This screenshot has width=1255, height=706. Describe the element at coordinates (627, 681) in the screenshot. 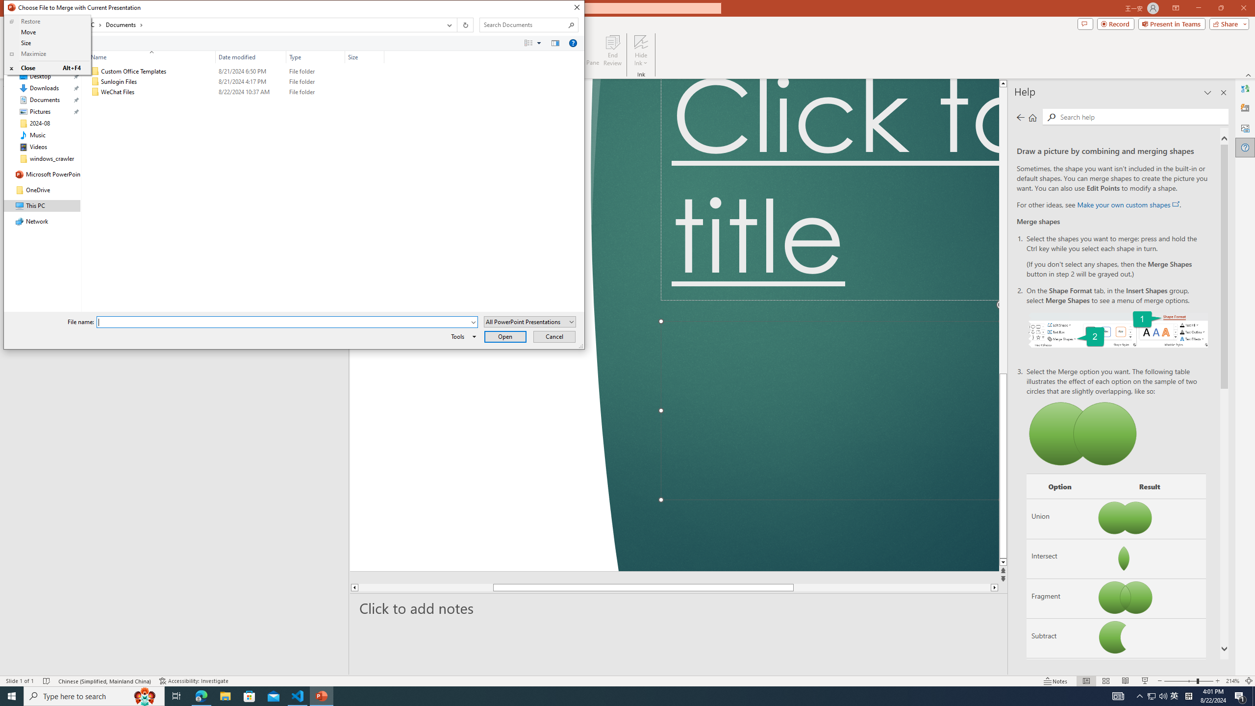

I see `Class: MsoCommandBar` at that location.